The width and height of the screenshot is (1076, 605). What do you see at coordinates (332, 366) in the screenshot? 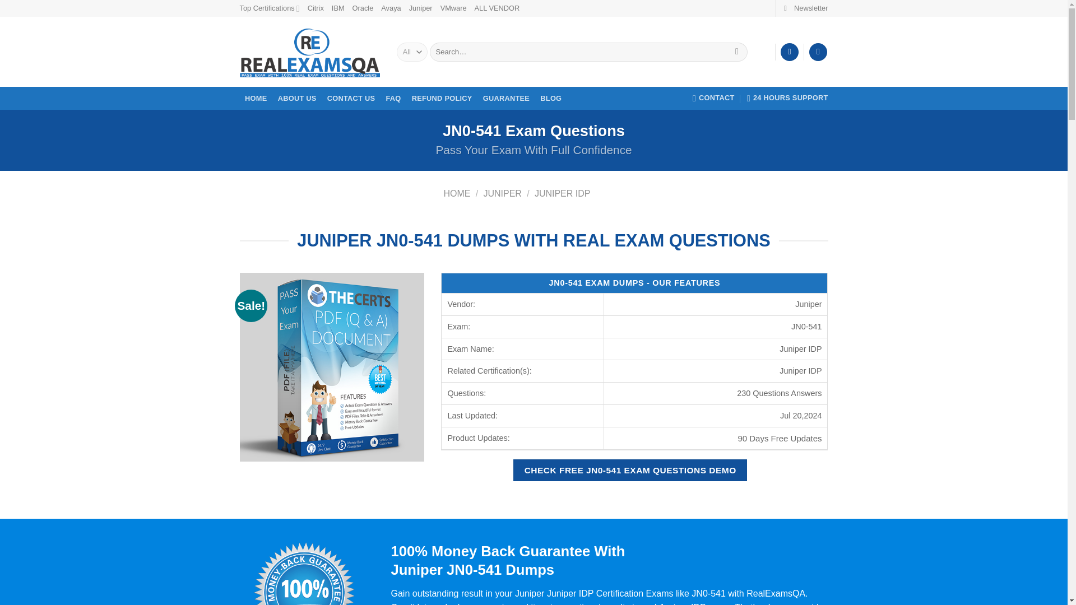
I see `thecertsdumps` at bounding box center [332, 366].